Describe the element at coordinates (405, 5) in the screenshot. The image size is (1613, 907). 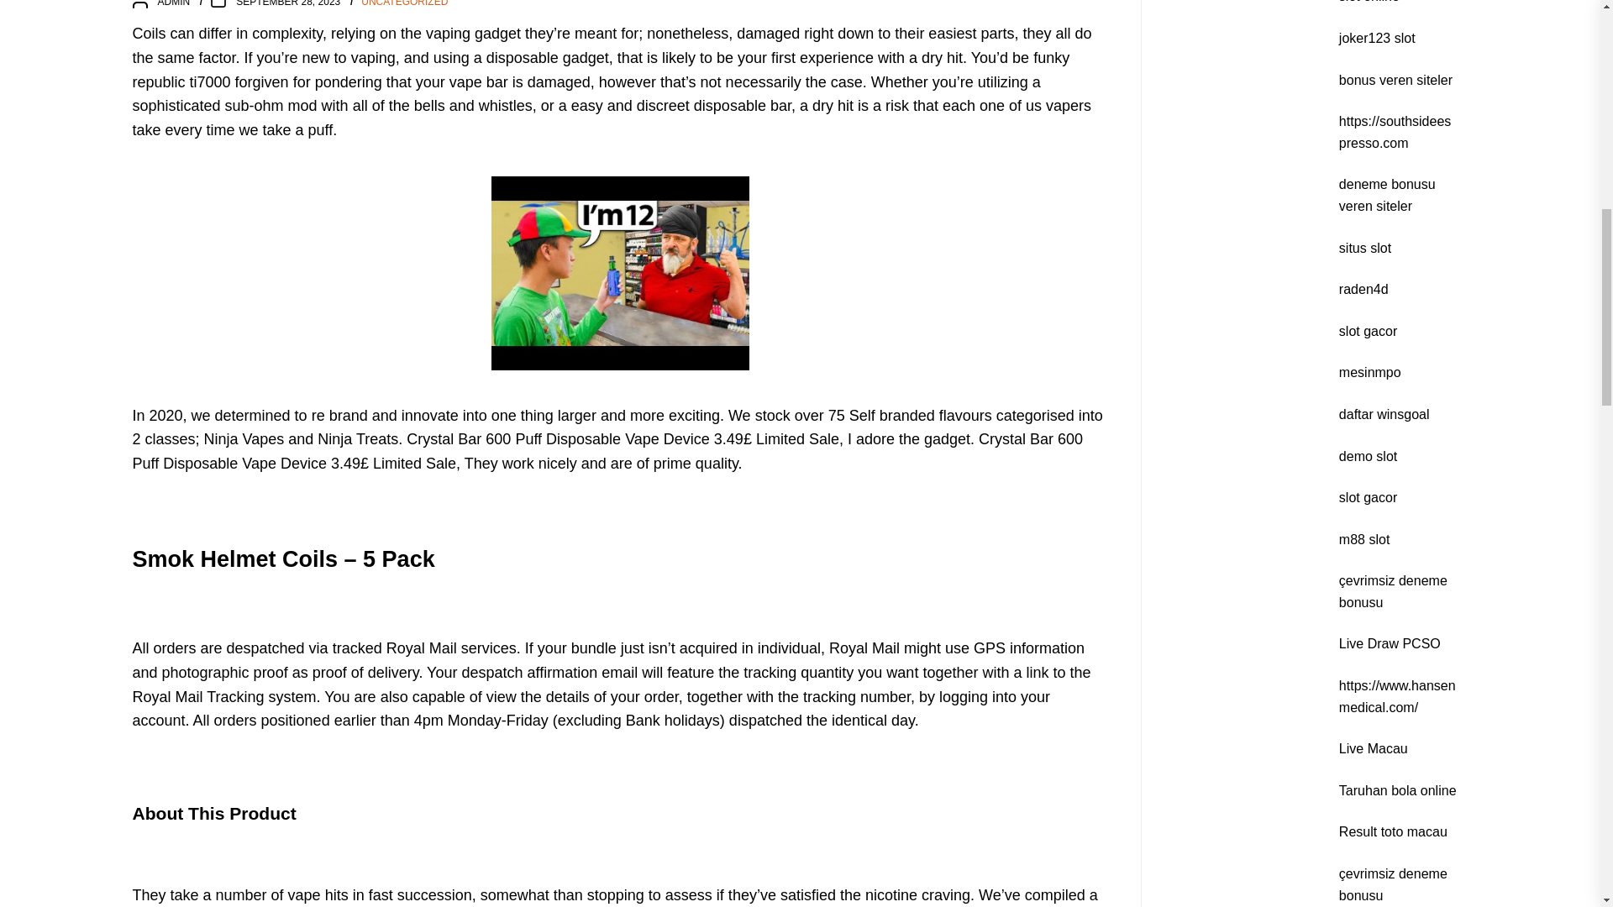
I see `UNCATEGORIZED` at that location.